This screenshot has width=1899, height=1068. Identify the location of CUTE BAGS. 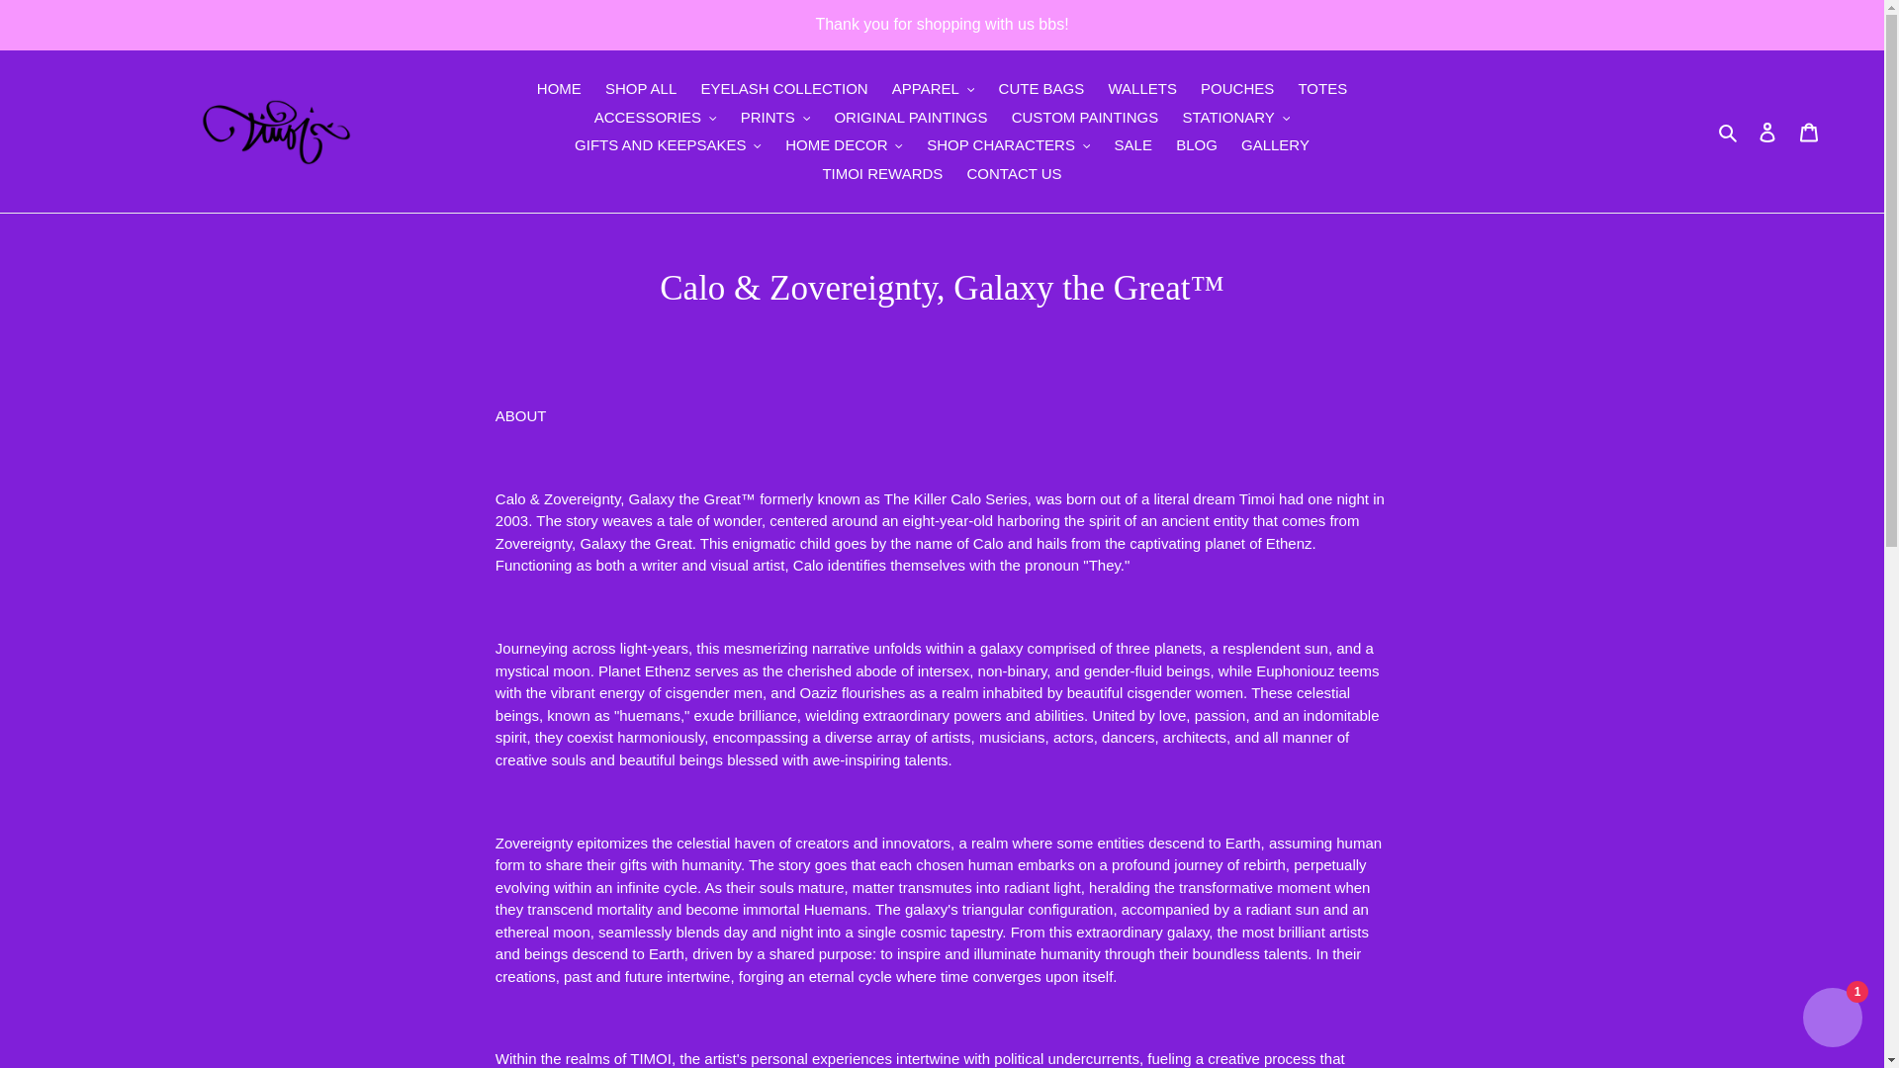
(1042, 89).